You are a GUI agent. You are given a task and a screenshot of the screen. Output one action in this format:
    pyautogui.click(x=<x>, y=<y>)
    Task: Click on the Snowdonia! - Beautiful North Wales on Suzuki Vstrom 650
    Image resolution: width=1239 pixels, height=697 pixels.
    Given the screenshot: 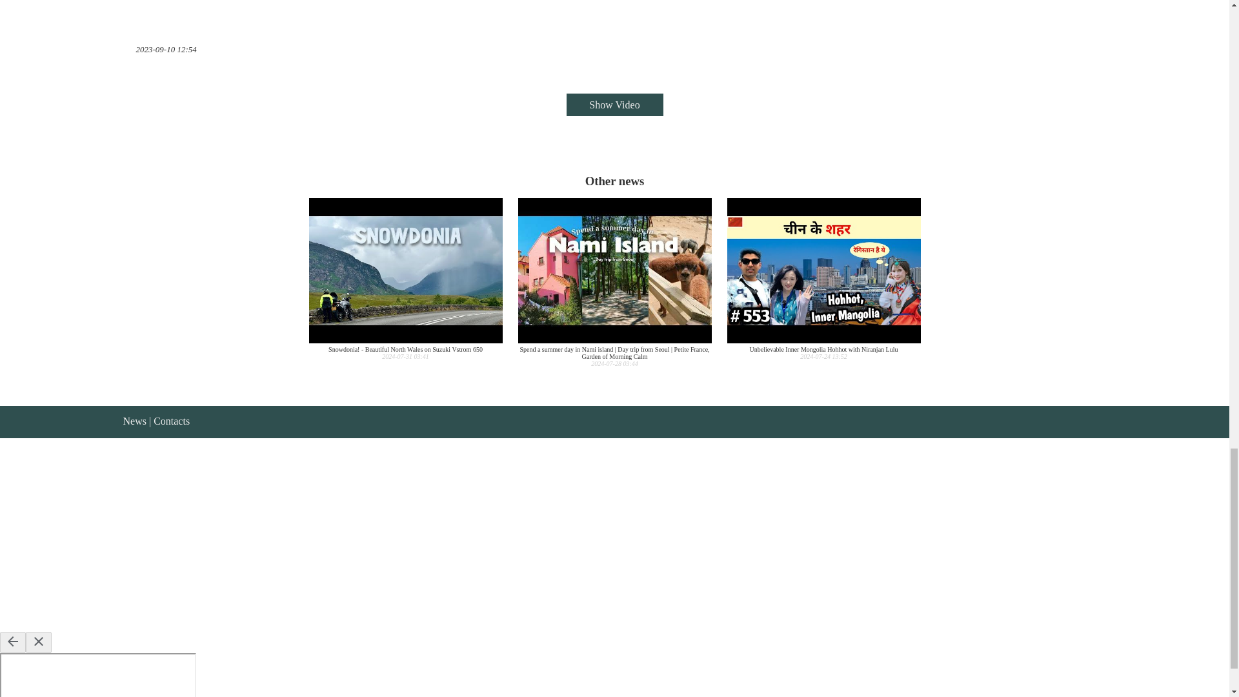 What is the action you would take?
    pyautogui.click(x=405, y=279)
    